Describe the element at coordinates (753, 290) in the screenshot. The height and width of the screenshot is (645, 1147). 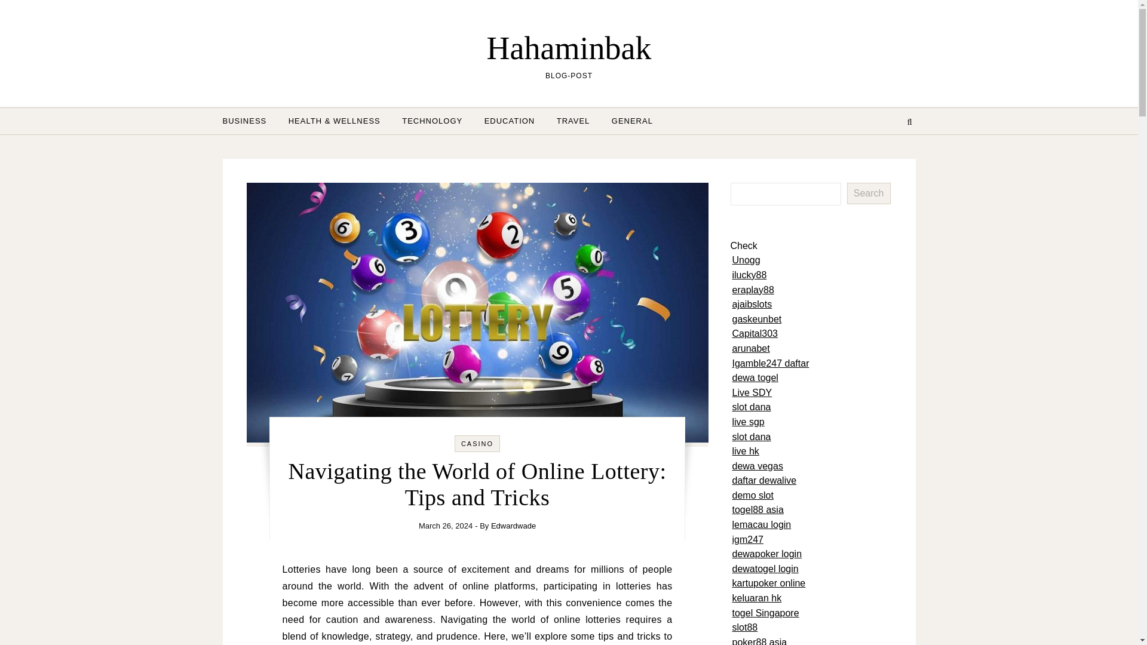
I see `eraplay88` at that location.